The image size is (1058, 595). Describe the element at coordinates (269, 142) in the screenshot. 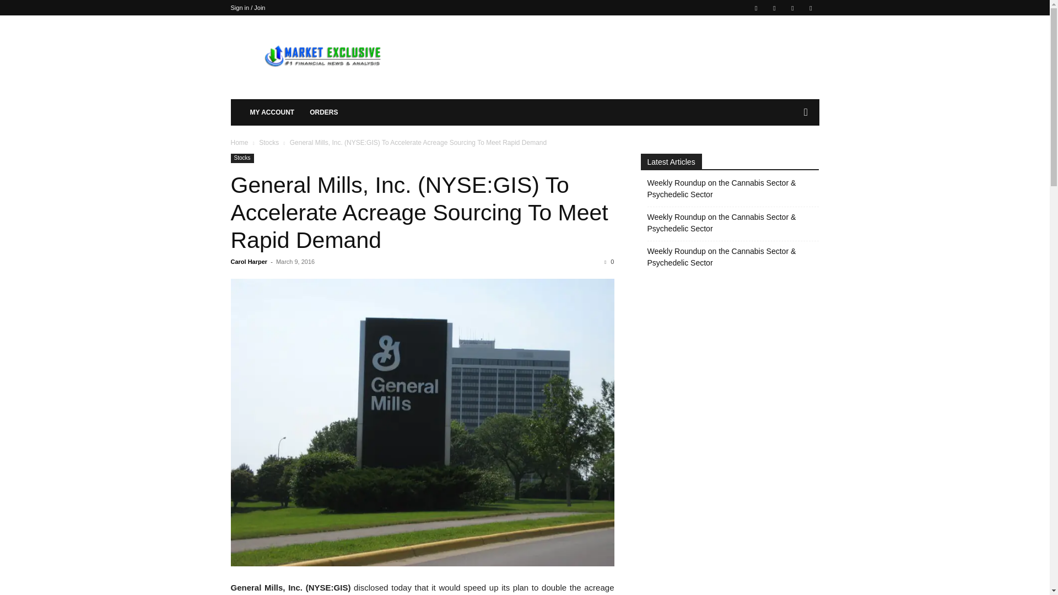

I see `View all posts in Stocks` at that location.